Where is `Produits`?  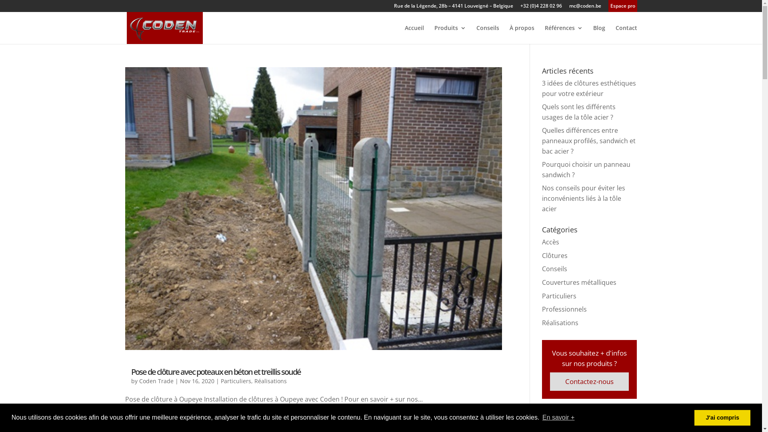
Produits is located at coordinates (450, 34).